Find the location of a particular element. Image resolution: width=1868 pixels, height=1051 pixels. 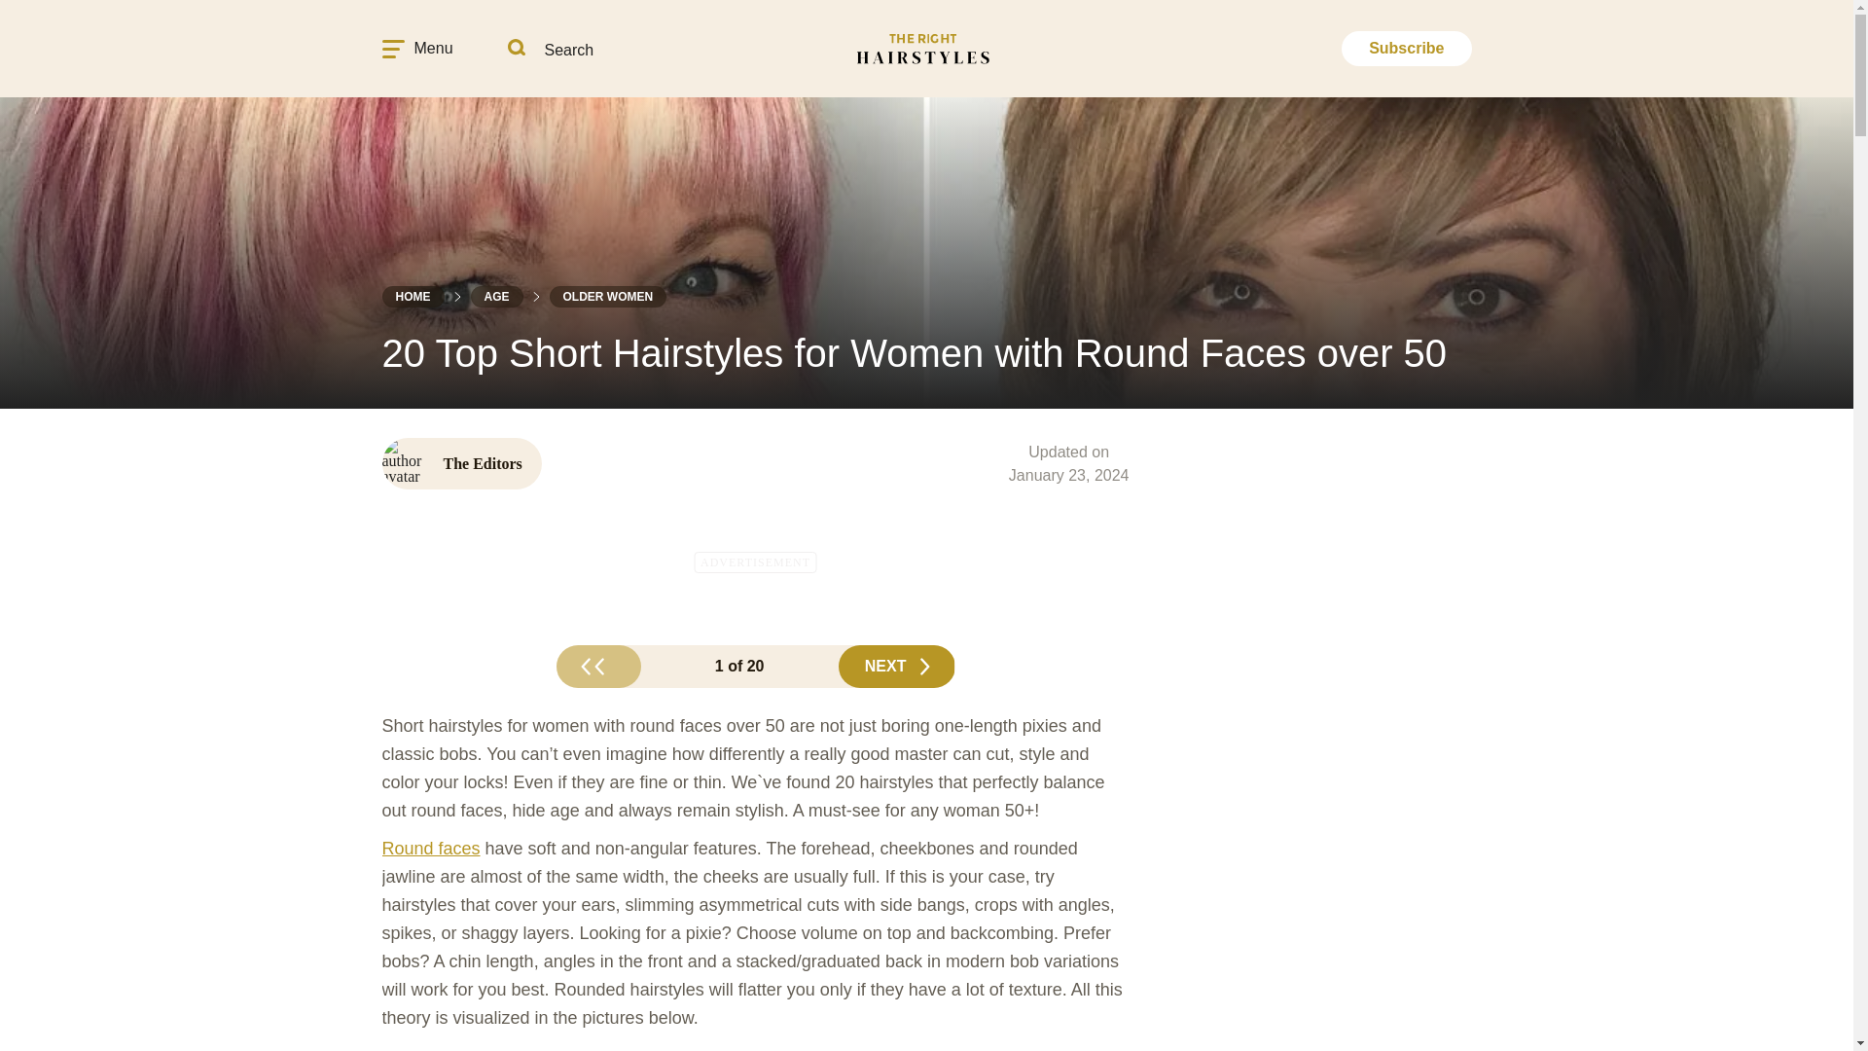

Subscribe is located at coordinates (1406, 49).